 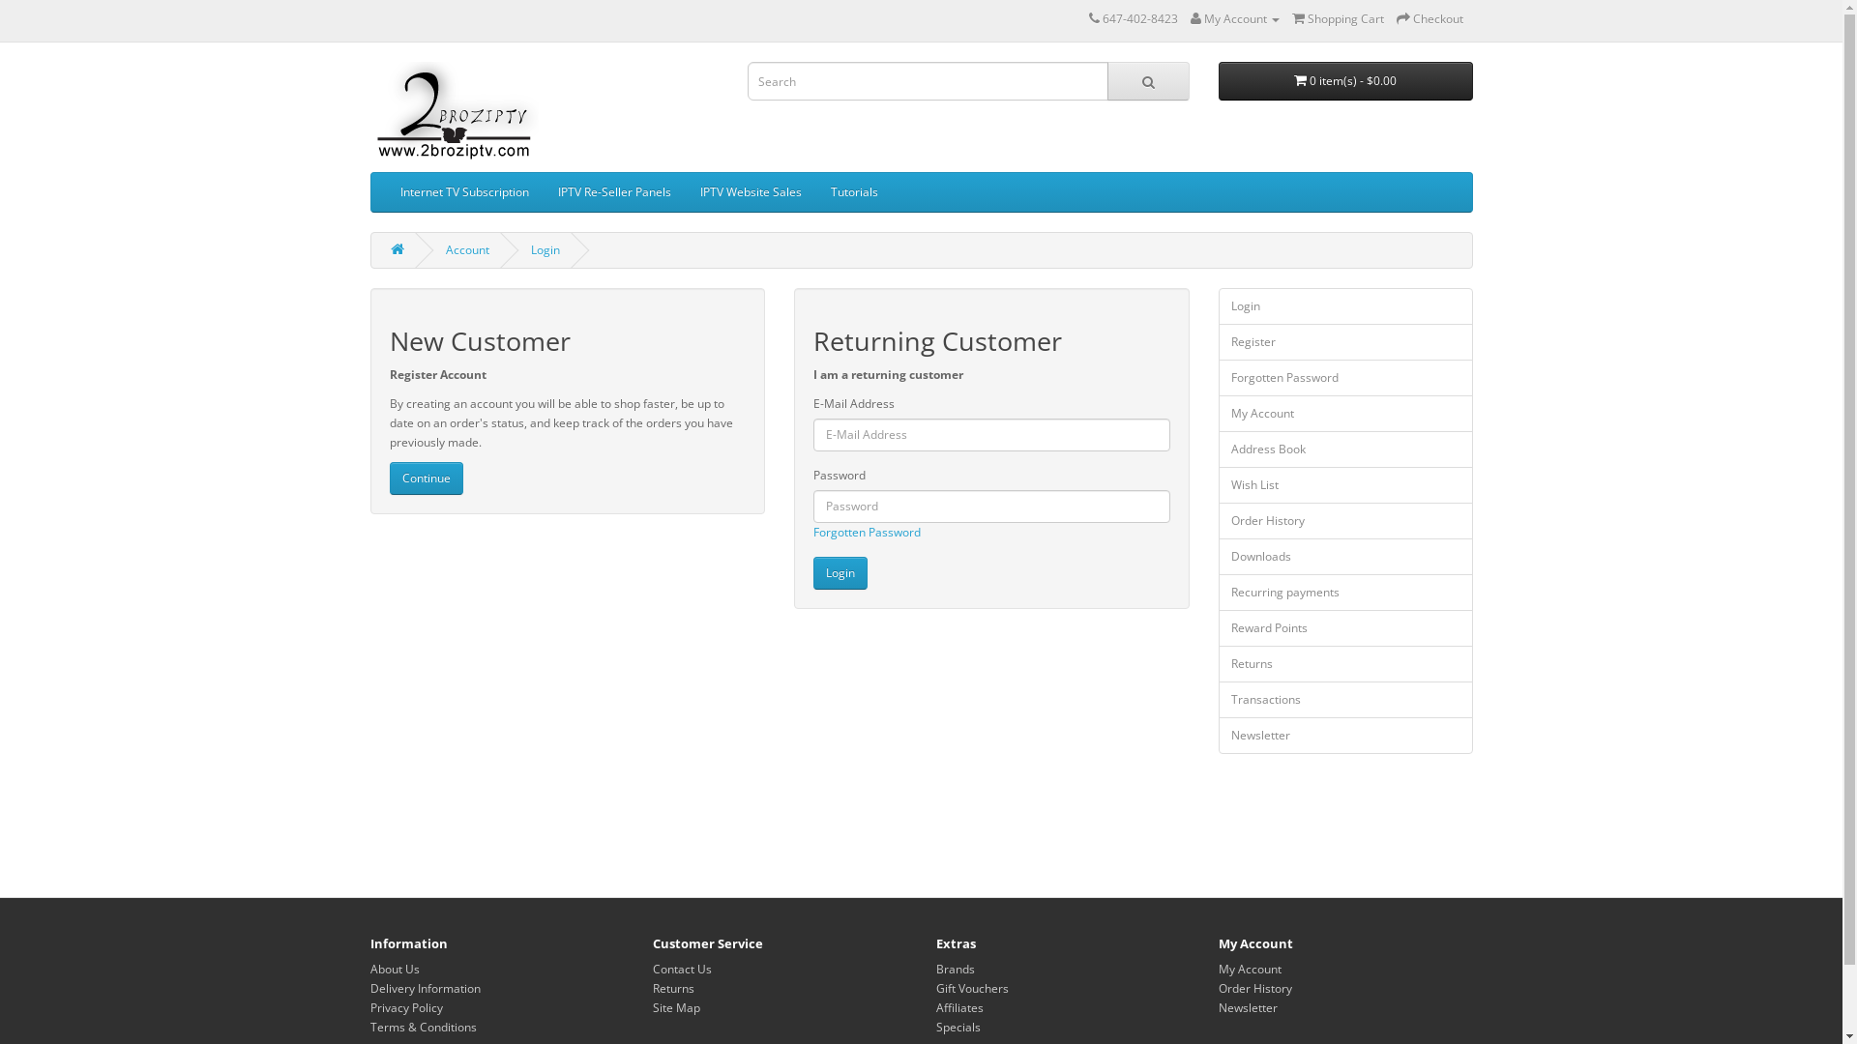 I want to click on Forgotten Password, so click(x=1346, y=378).